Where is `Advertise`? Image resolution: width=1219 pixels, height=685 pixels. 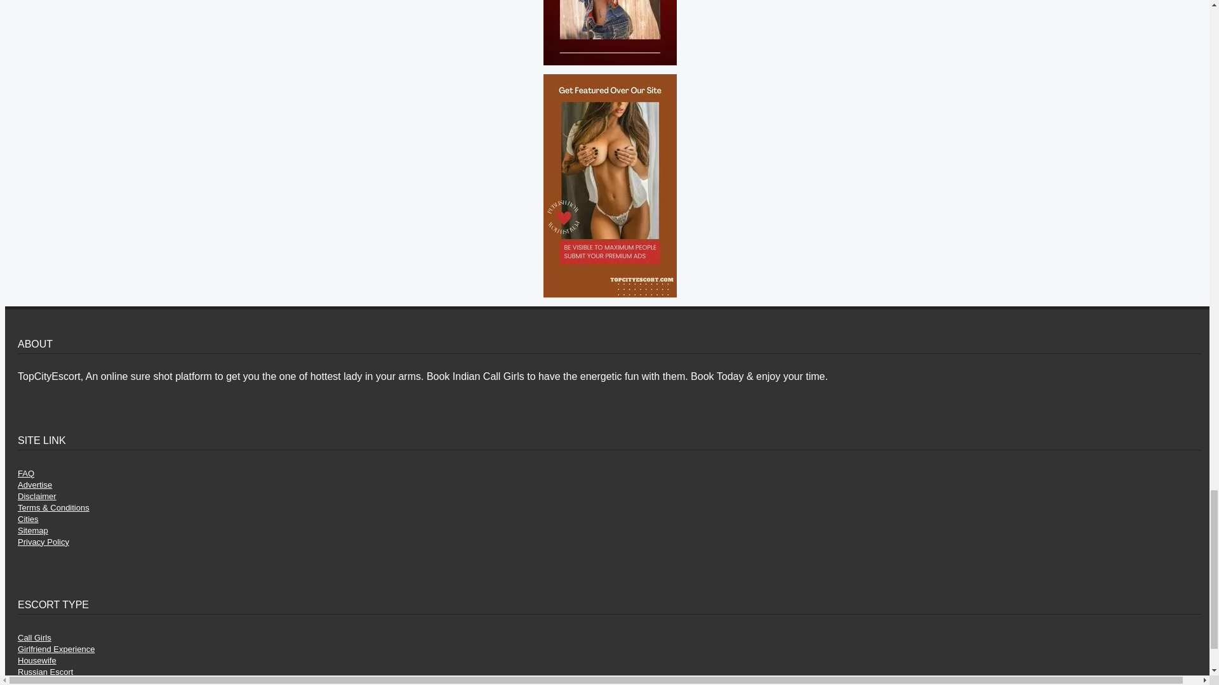 Advertise is located at coordinates (35, 485).